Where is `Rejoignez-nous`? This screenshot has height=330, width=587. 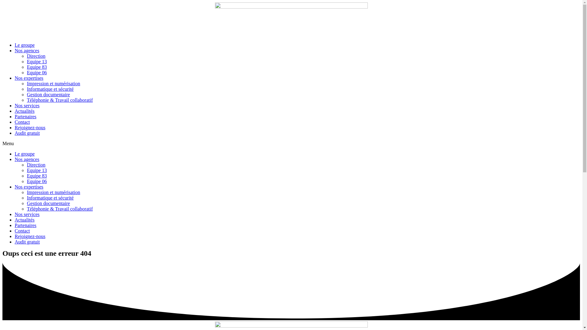 Rejoignez-nous is located at coordinates (30, 128).